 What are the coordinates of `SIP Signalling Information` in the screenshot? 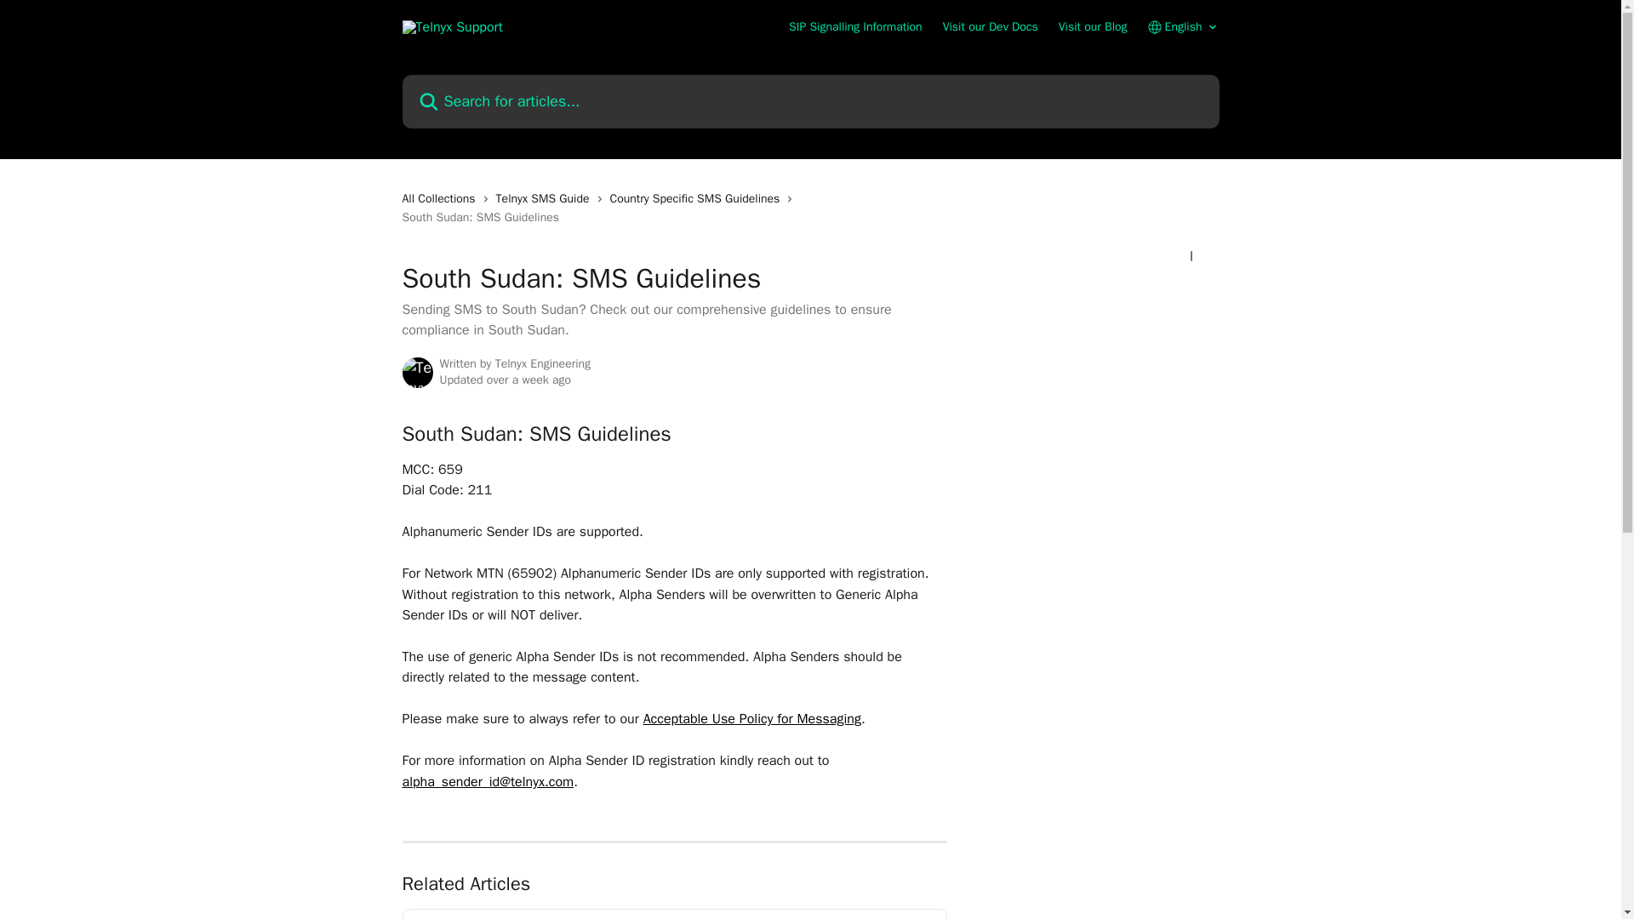 It's located at (856, 26).